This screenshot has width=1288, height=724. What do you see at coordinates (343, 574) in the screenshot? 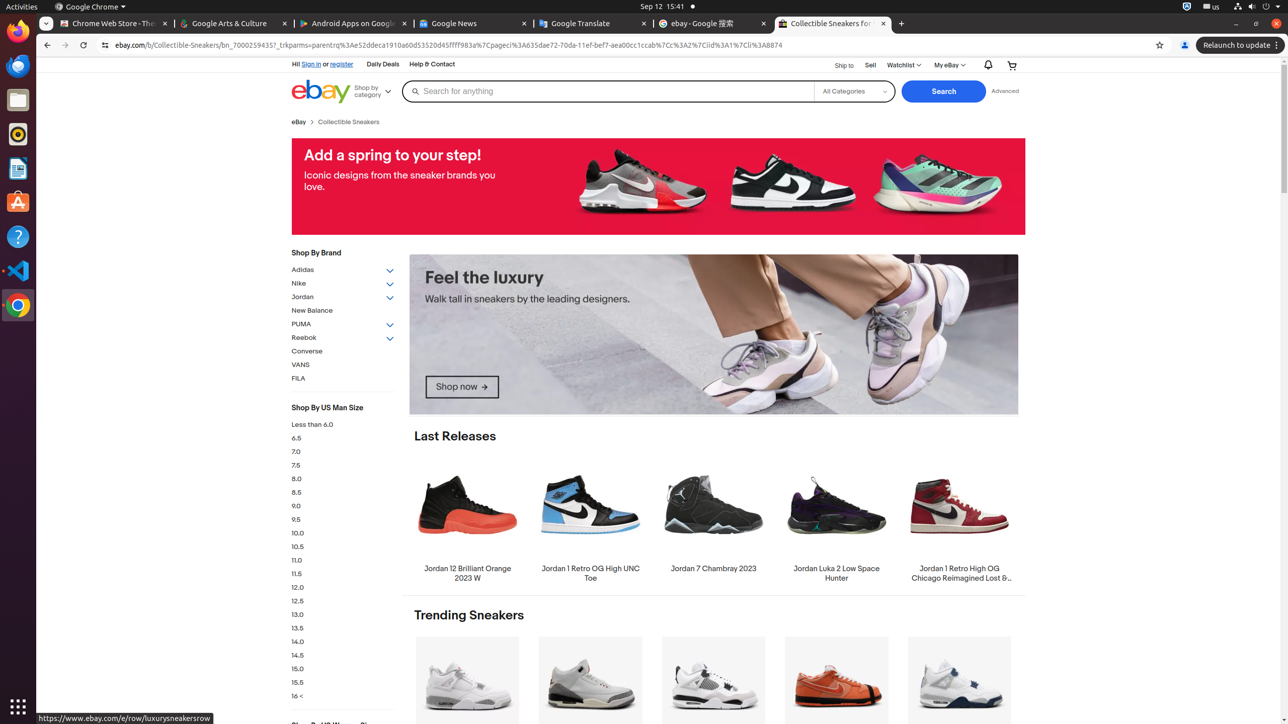
I see `11.5` at bounding box center [343, 574].